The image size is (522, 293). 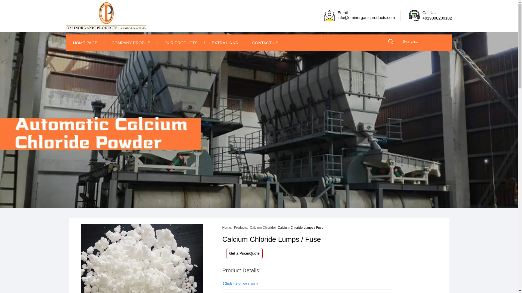 I want to click on CONTACT US, so click(x=265, y=43).